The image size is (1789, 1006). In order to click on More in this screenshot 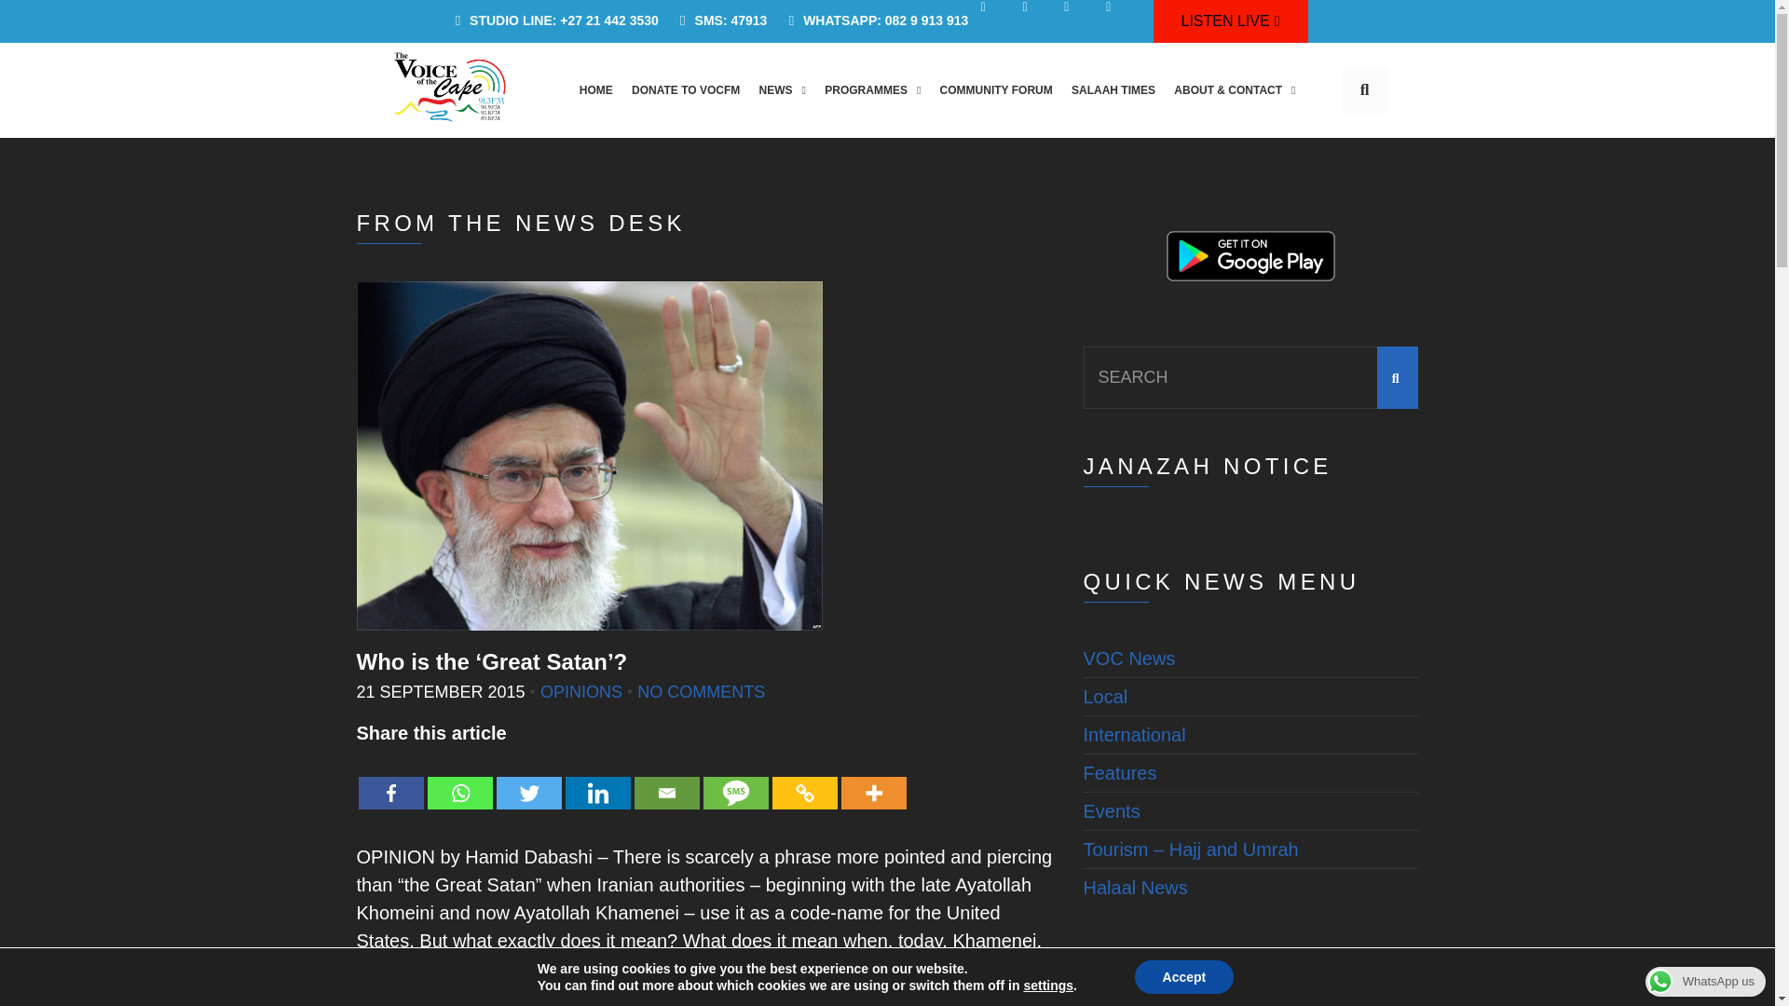, I will do `click(872, 779)`.